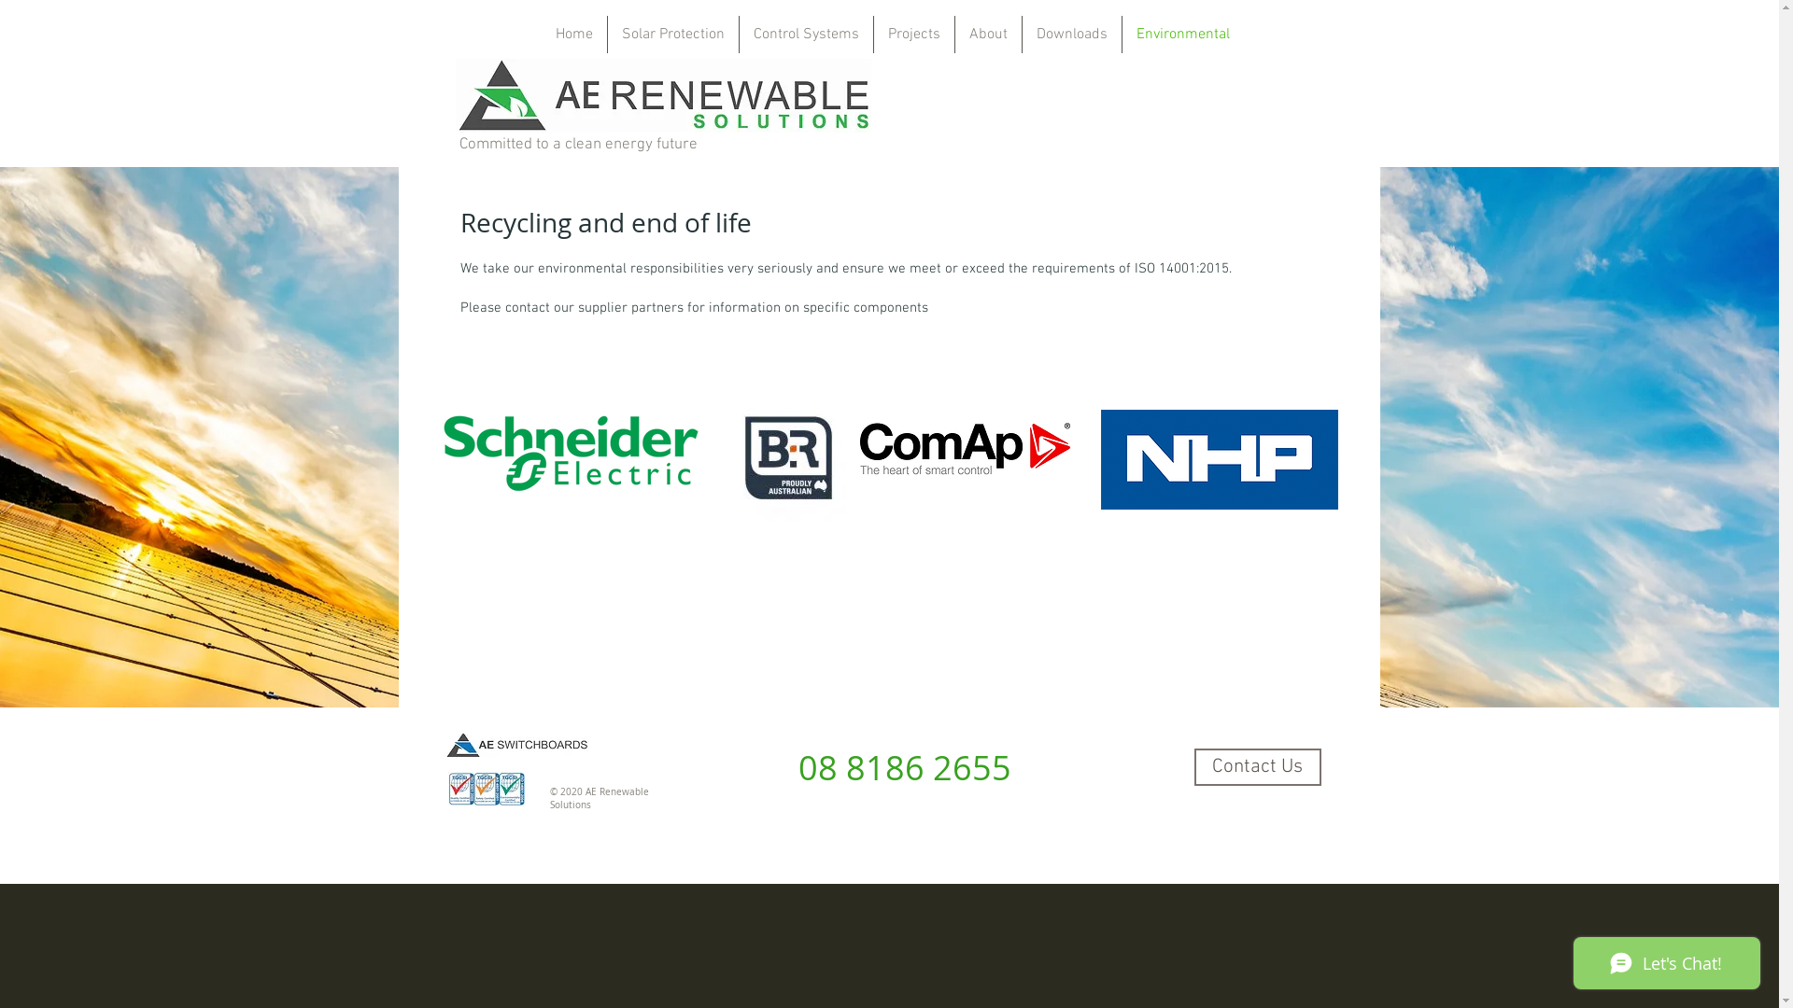 Image resolution: width=1793 pixels, height=1008 pixels. Describe the element at coordinates (914, 35) in the screenshot. I see `Projects` at that location.